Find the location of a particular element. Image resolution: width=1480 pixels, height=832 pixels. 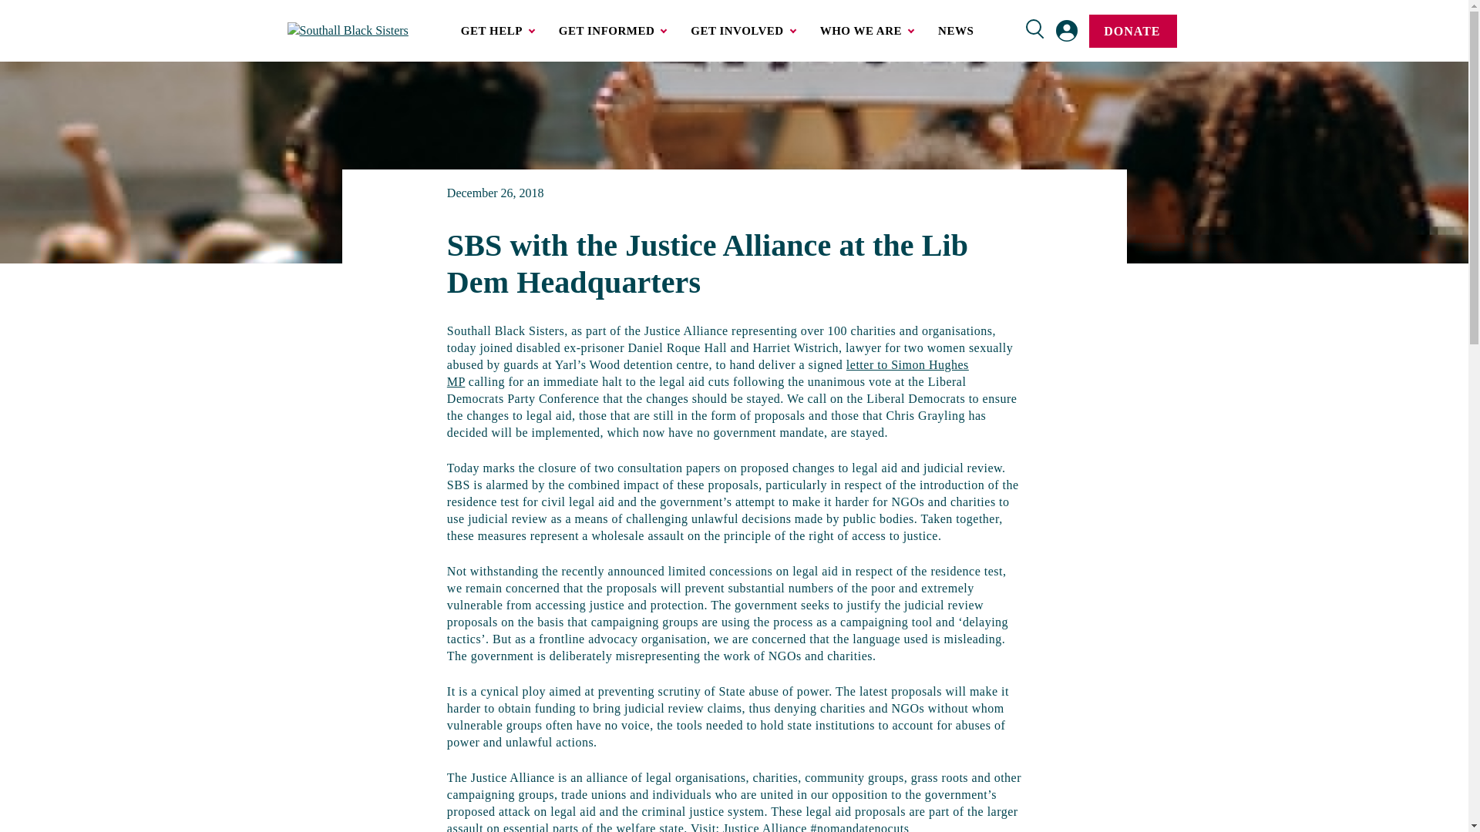

letter to Simon Hughes MP is located at coordinates (708, 373).